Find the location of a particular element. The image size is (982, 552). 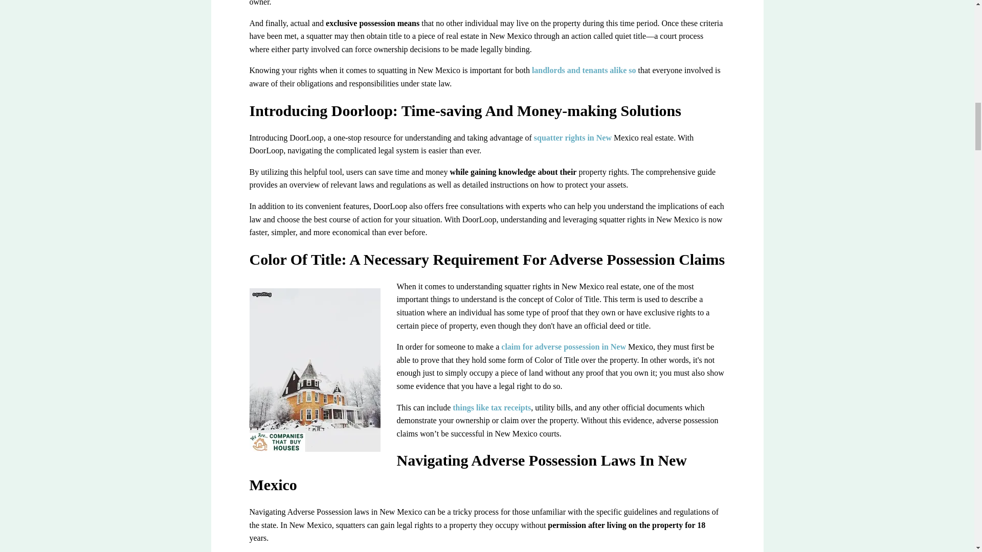

landlords and tenants alike so is located at coordinates (584, 70).